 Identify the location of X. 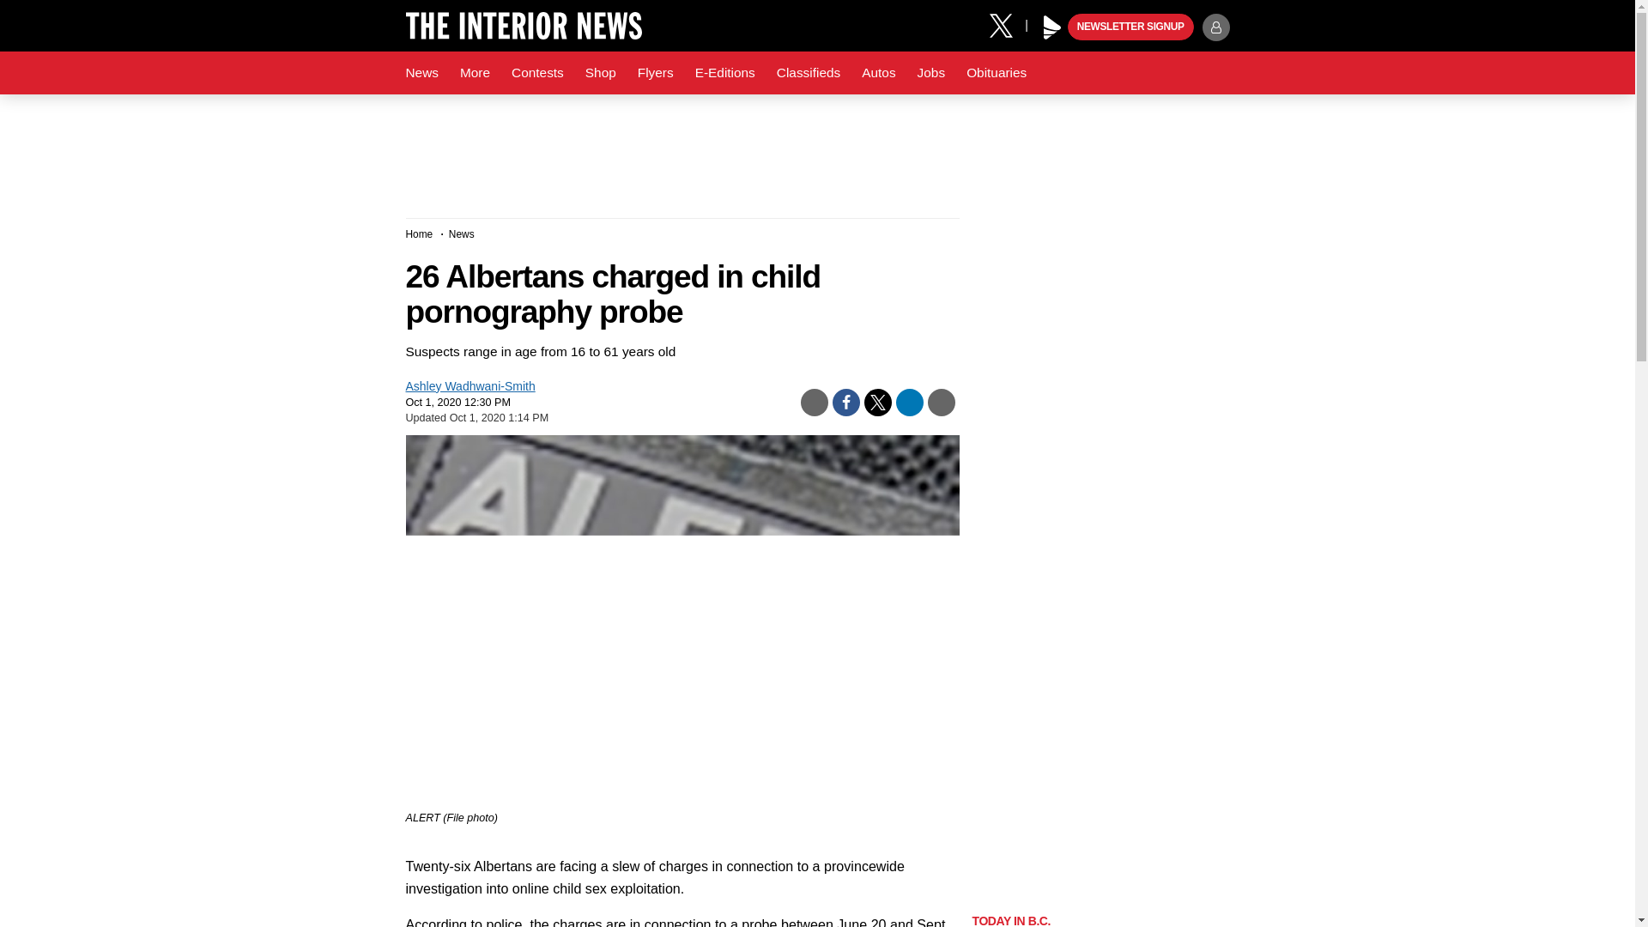
(1007, 24).